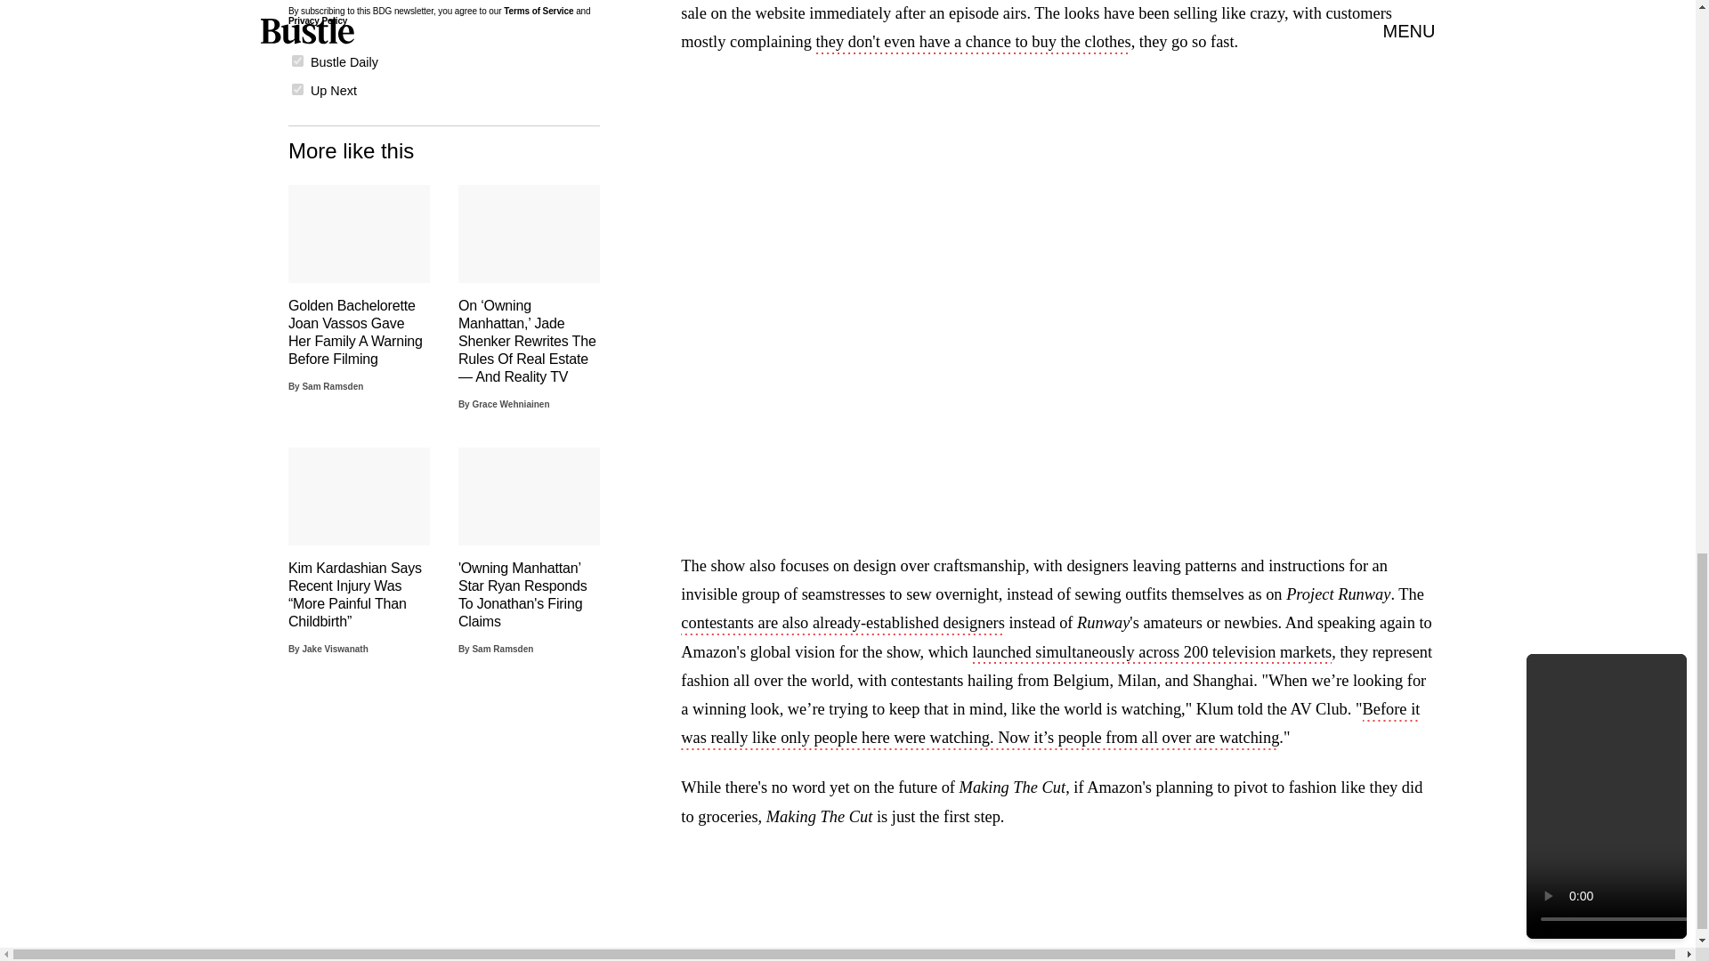 The image size is (1709, 961). I want to click on launched simultaneously across 200 television markets, so click(1152, 653).